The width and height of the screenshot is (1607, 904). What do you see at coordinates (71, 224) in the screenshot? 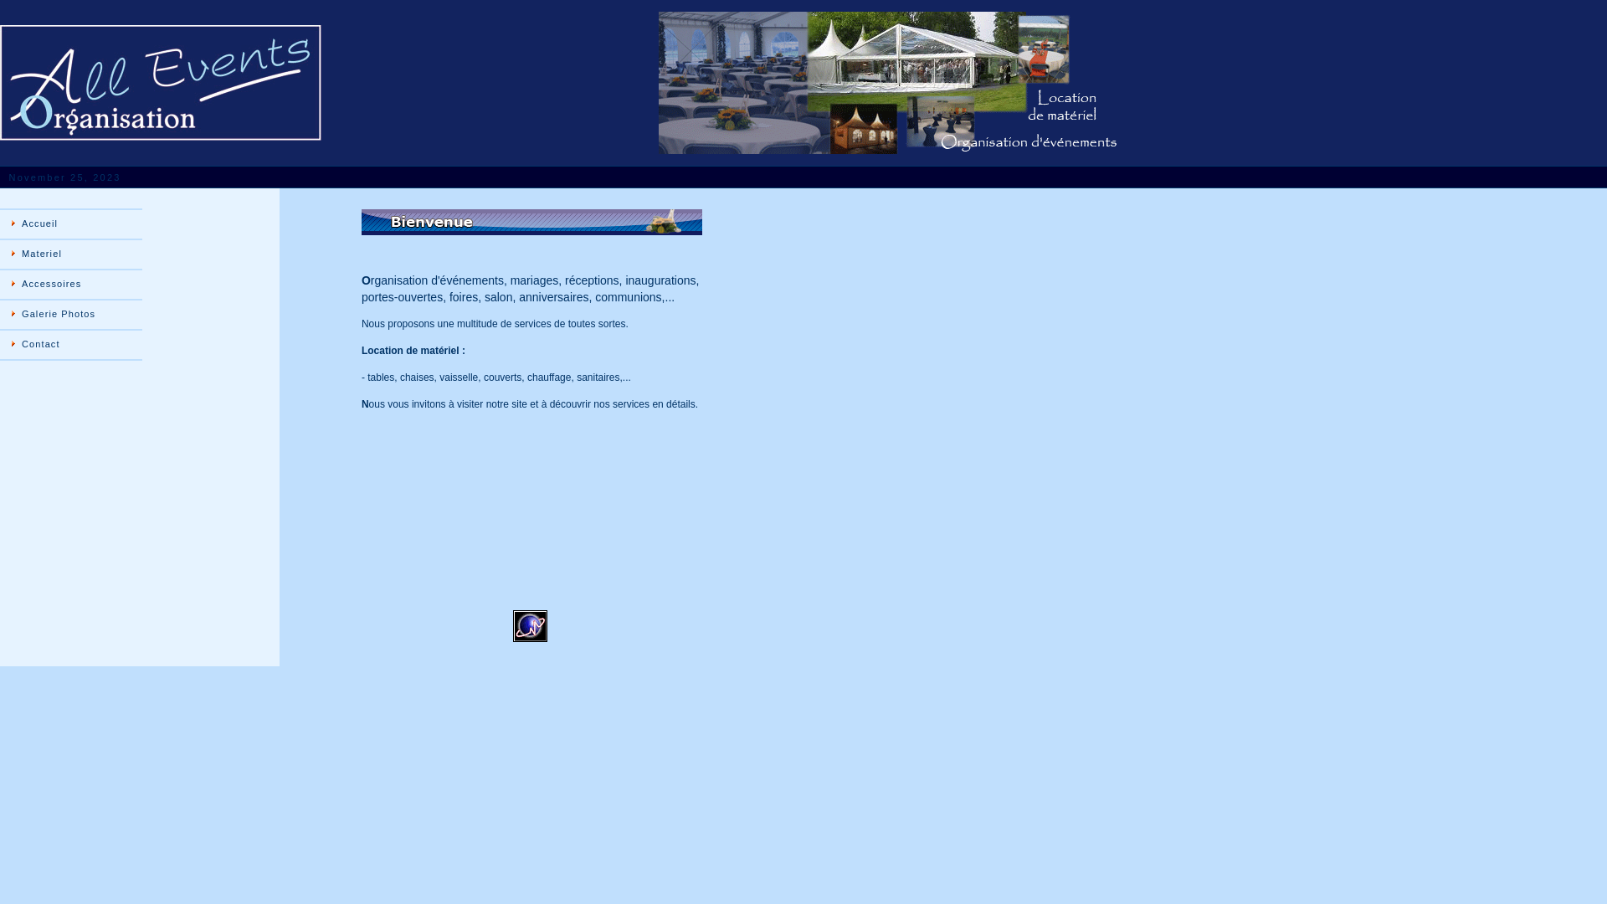
I see `Accueil` at bounding box center [71, 224].